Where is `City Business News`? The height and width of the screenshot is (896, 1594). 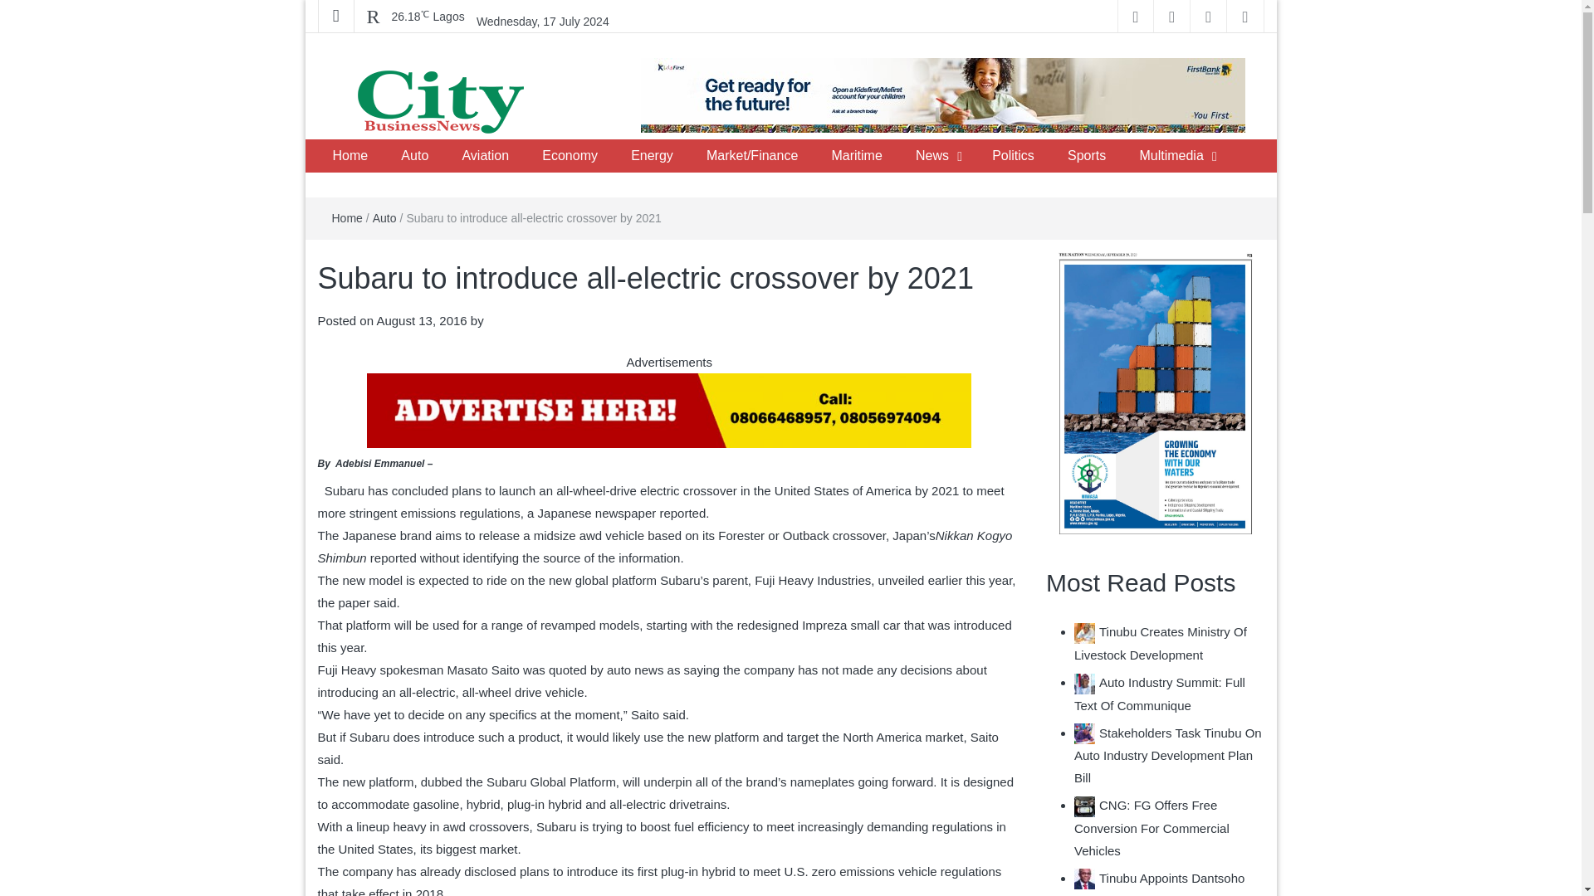
City Business News is located at coordinates (449, 155).